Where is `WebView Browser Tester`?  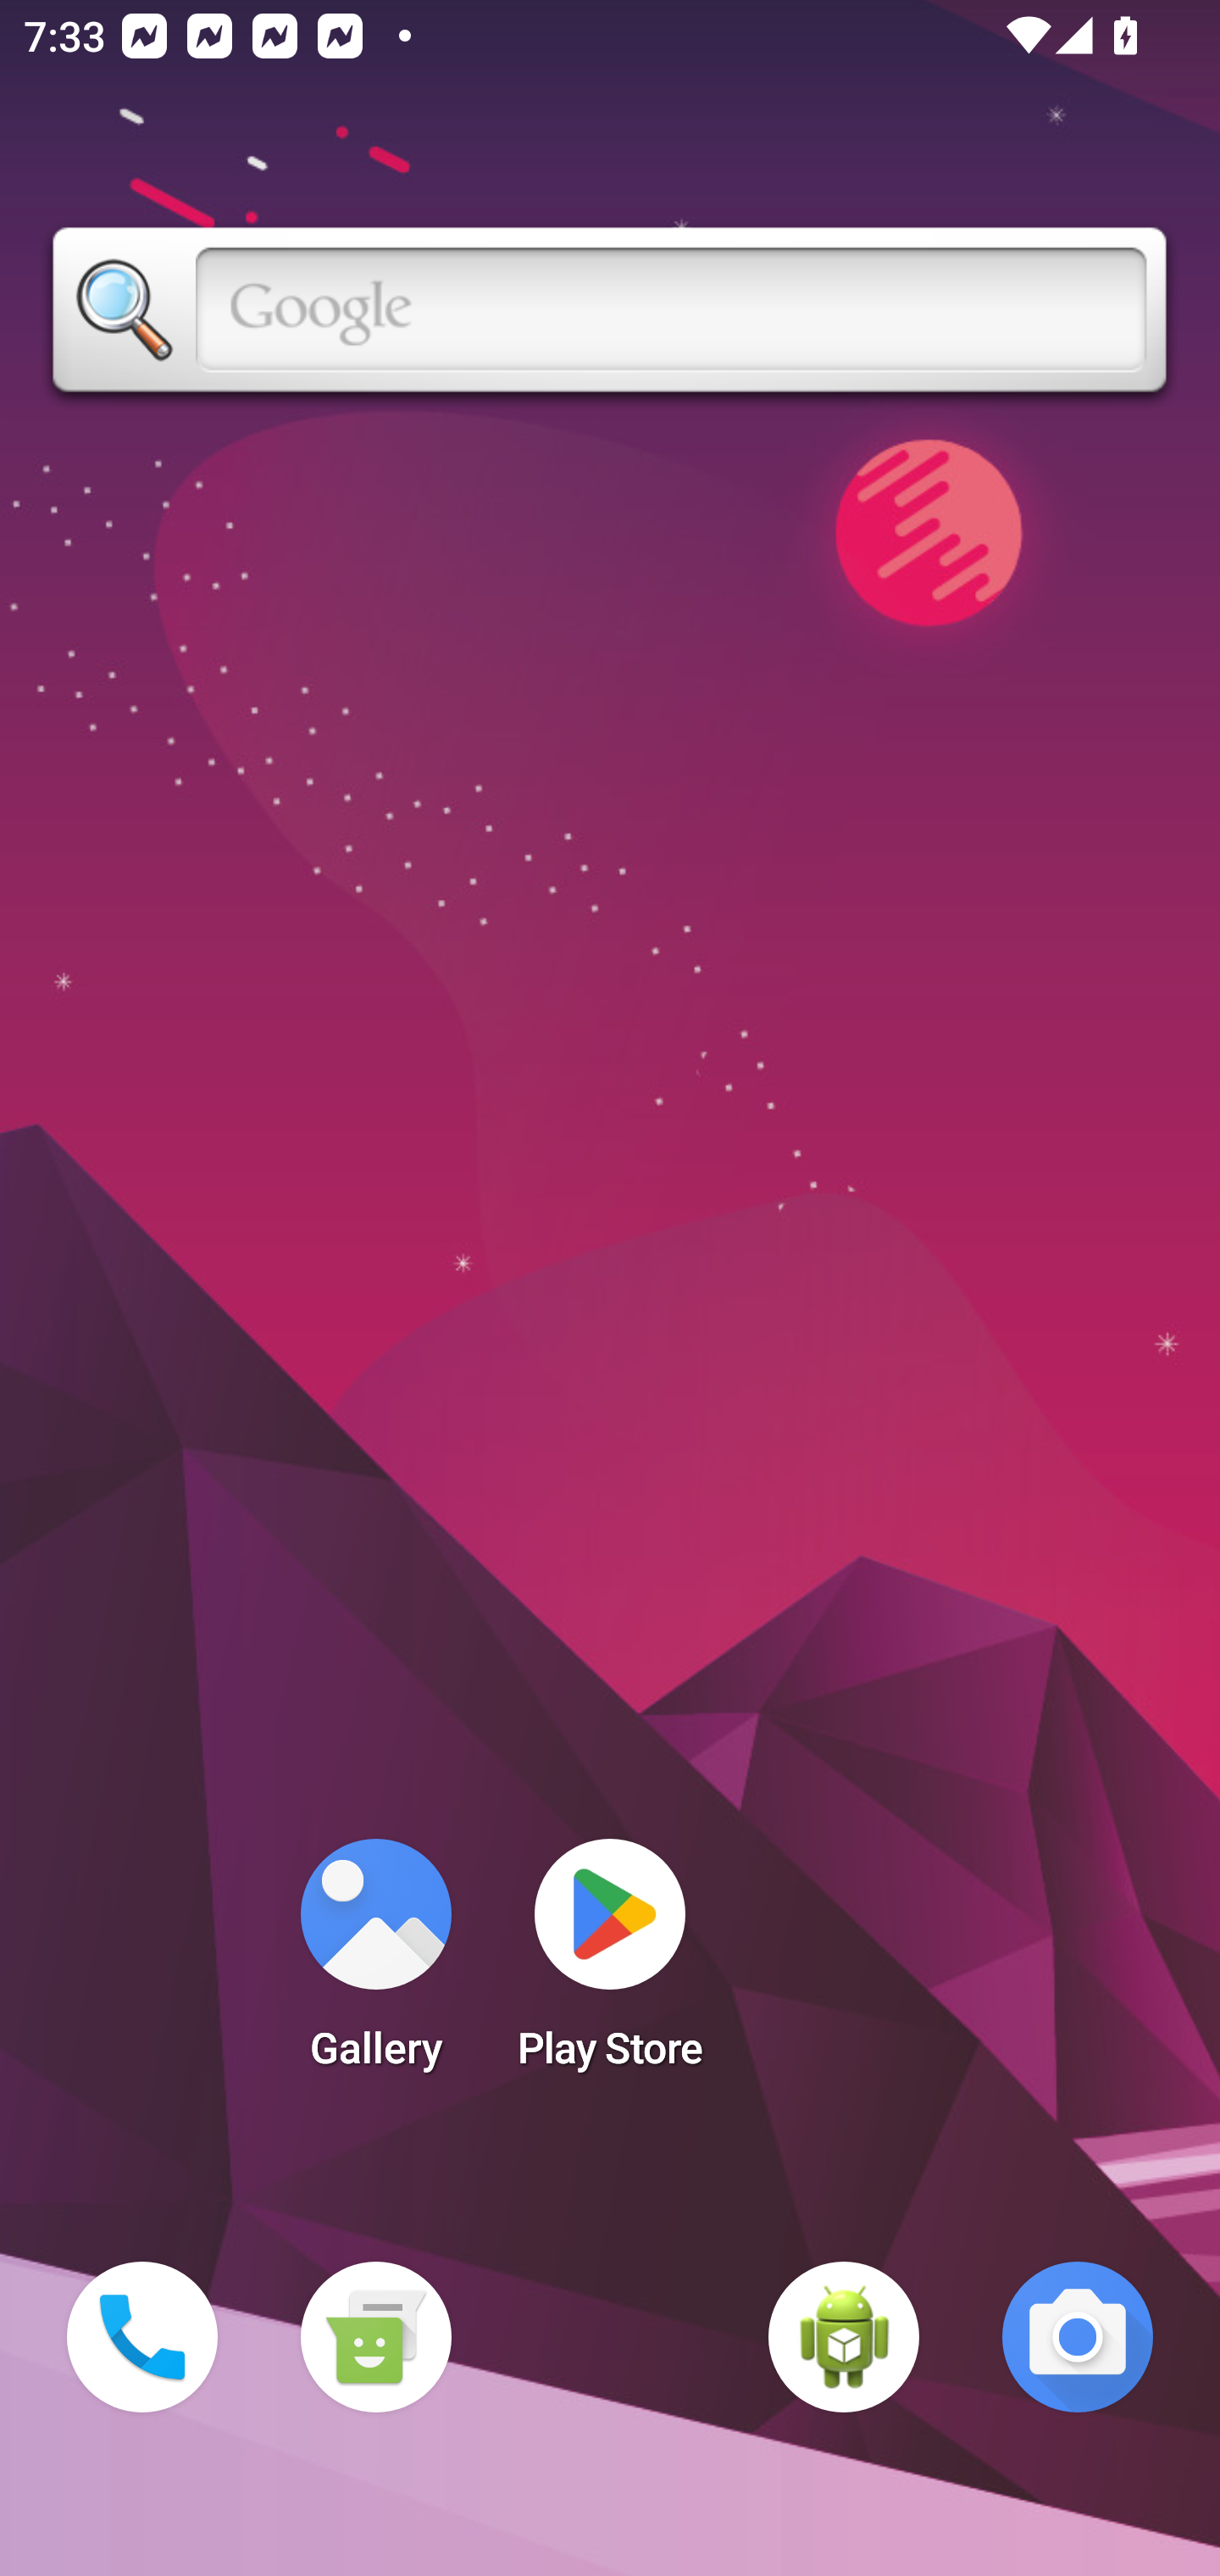 WebView Browser Tester is located at coordinates (844, 2337).